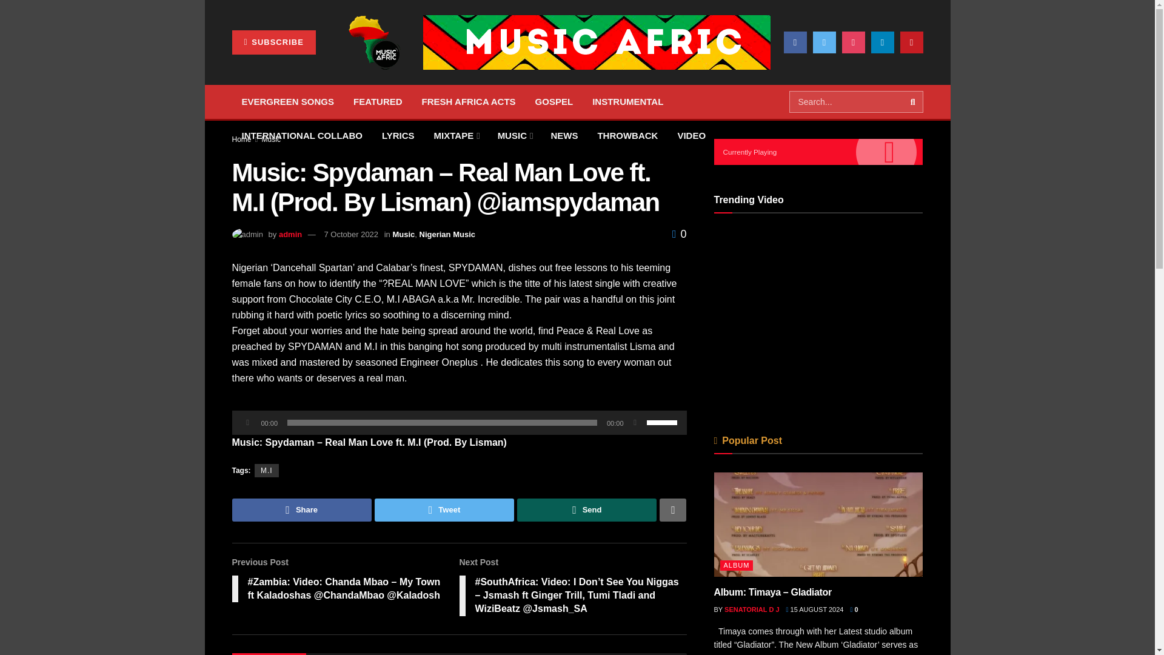  What do you see at coordinates (627, 102) in the screenshot?
I see `INSTRUMENTAL` at bounding box center [627, 102].